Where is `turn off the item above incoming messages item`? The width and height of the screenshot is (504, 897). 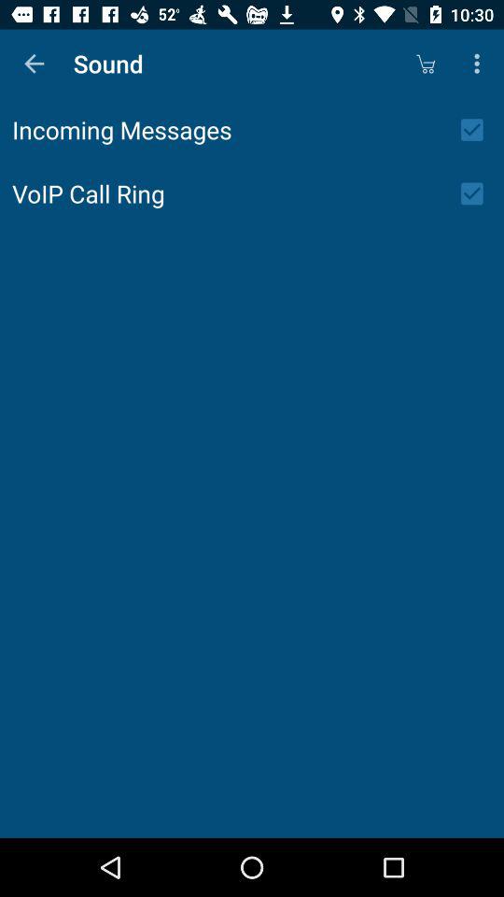 turn off the item above incoming messages item is located at coordinates (34, 64).